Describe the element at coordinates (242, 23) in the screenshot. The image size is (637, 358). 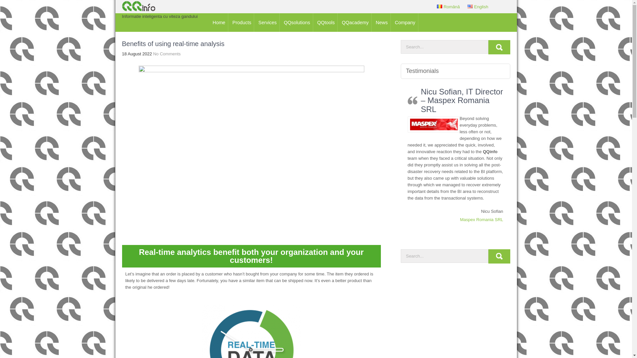
I see `Products` at that location.